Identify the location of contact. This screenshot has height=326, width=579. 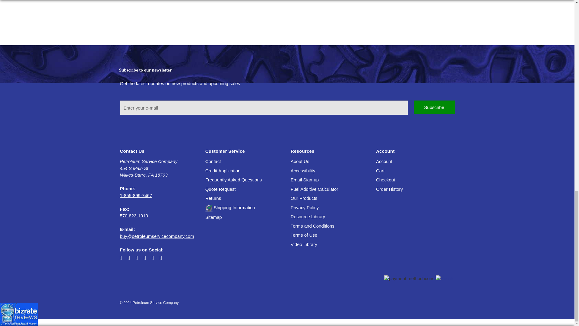
(213, 161).